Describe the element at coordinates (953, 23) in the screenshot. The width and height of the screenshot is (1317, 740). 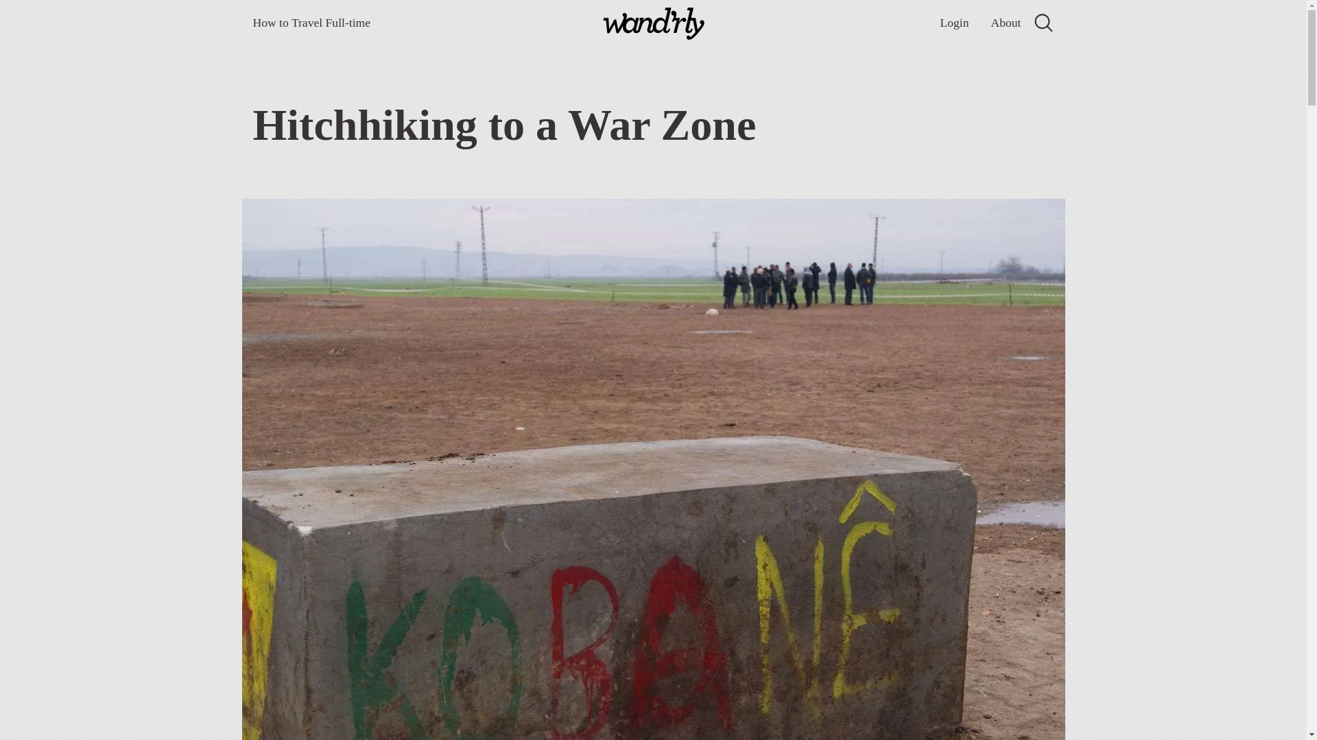
I see `Login` at that location.